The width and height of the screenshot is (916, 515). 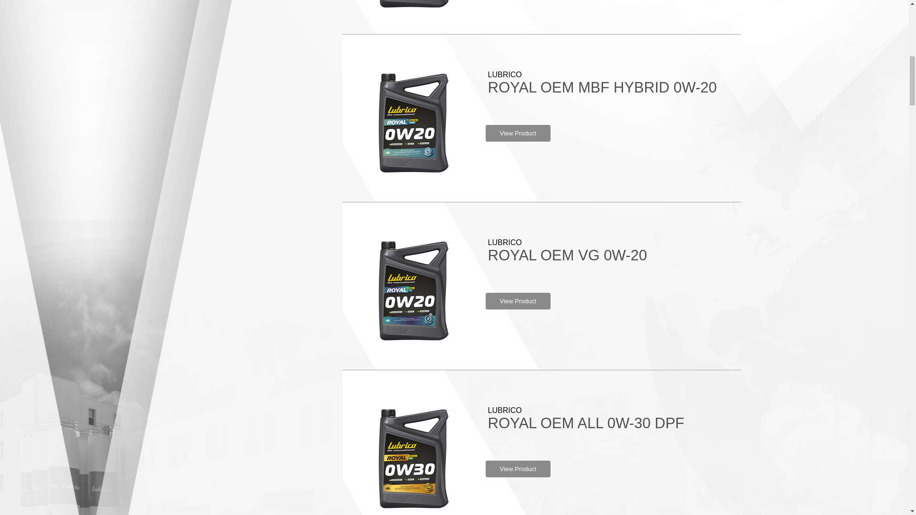 I want to click on View Product, so click(x=518, y=134).